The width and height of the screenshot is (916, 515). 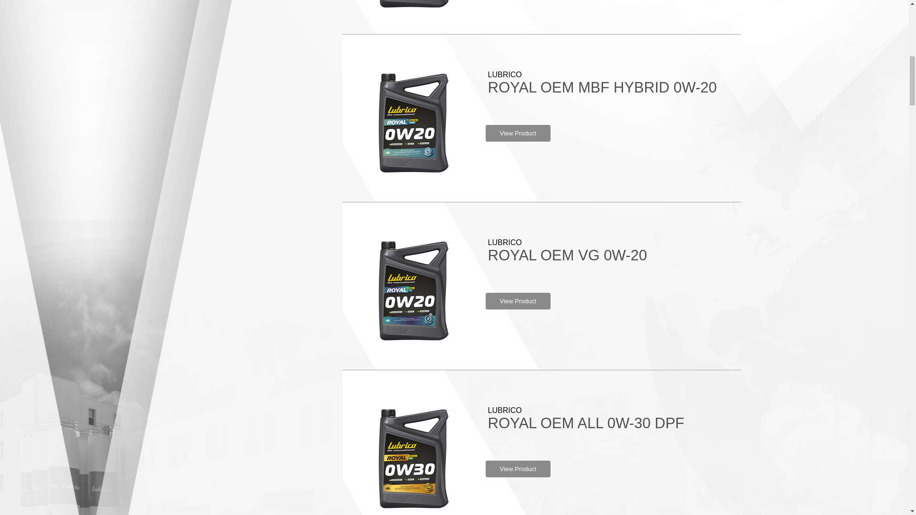 I want to click on View Product, so click(x=518, y=134).